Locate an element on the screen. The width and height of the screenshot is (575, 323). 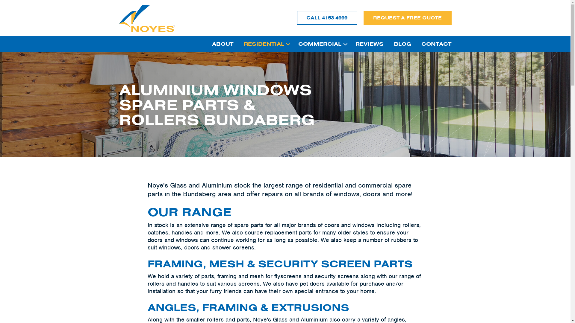
COMMERCIAL is located at coordinates (322, 44).